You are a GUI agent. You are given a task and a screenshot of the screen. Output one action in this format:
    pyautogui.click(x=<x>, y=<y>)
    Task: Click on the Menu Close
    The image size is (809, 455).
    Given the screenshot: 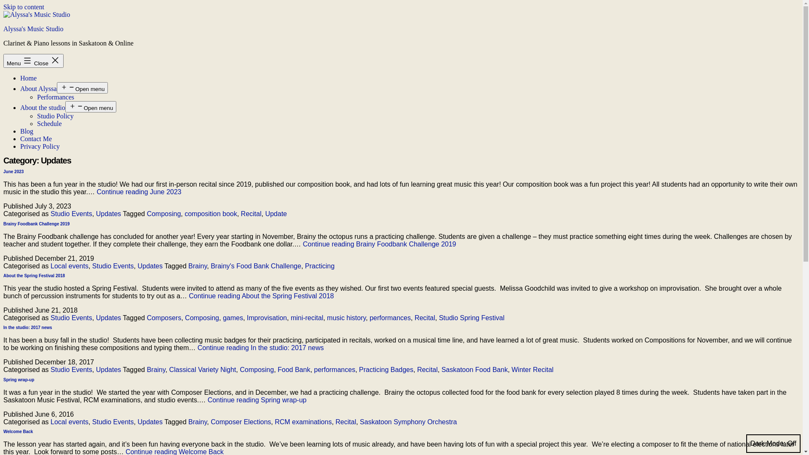 What is the action you would take?
    pyautogui.click(x=34, y=61)
    